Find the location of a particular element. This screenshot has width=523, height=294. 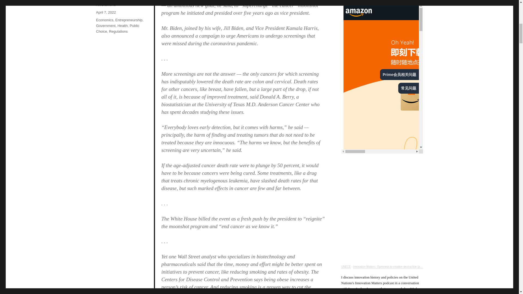

Economics is located at coordinates (105, 20).